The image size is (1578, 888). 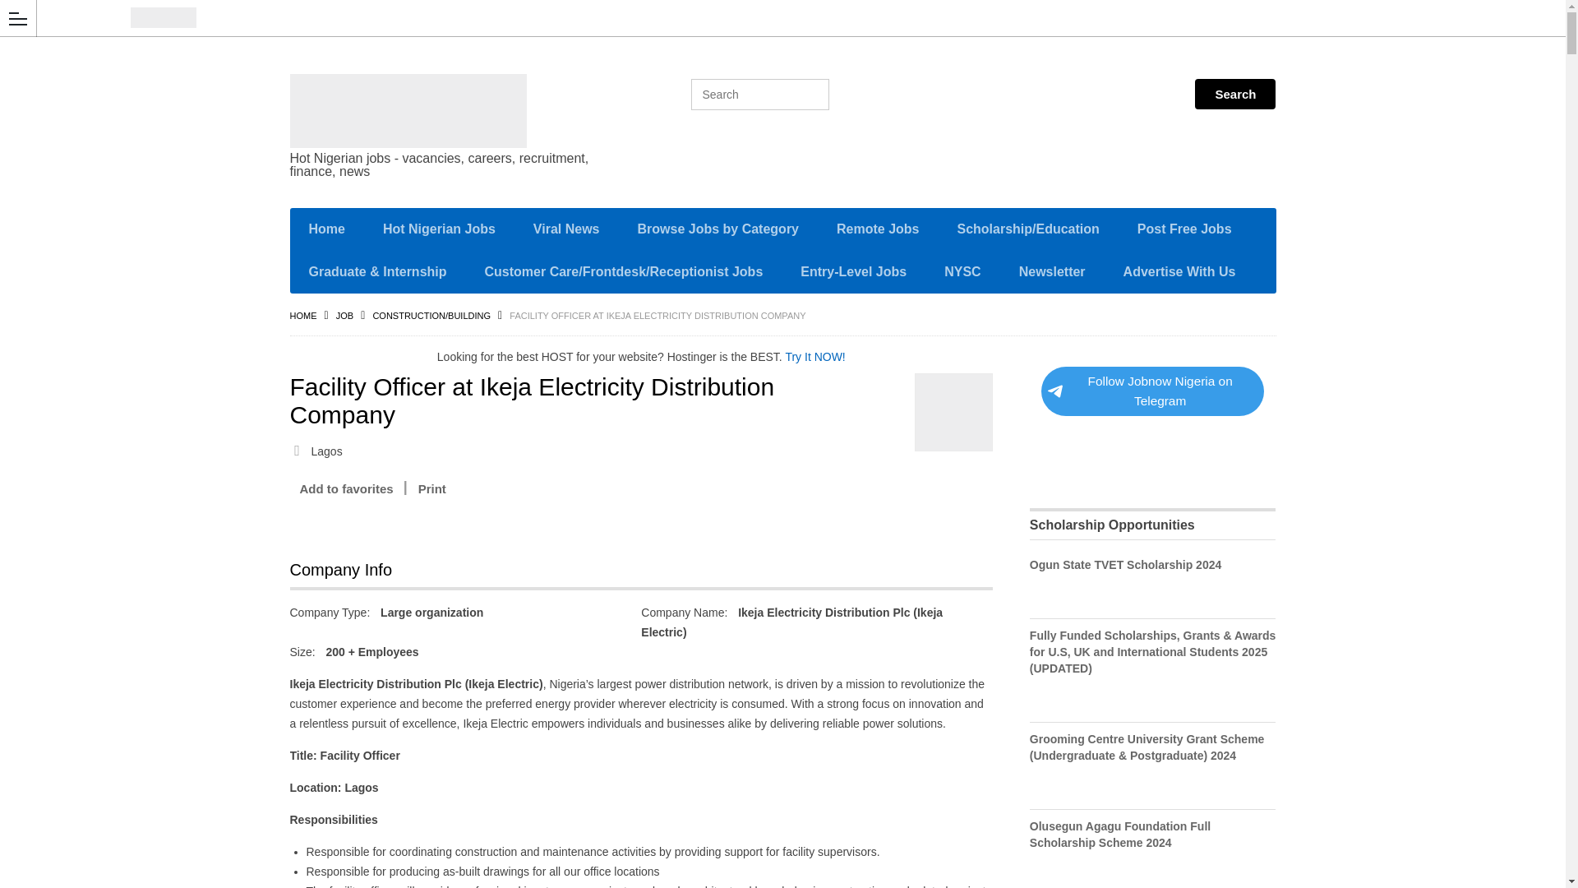 What do you see at coordinates (962, 271) in the screenshot?
I see `NYSC` at bounding box center [962, 271].